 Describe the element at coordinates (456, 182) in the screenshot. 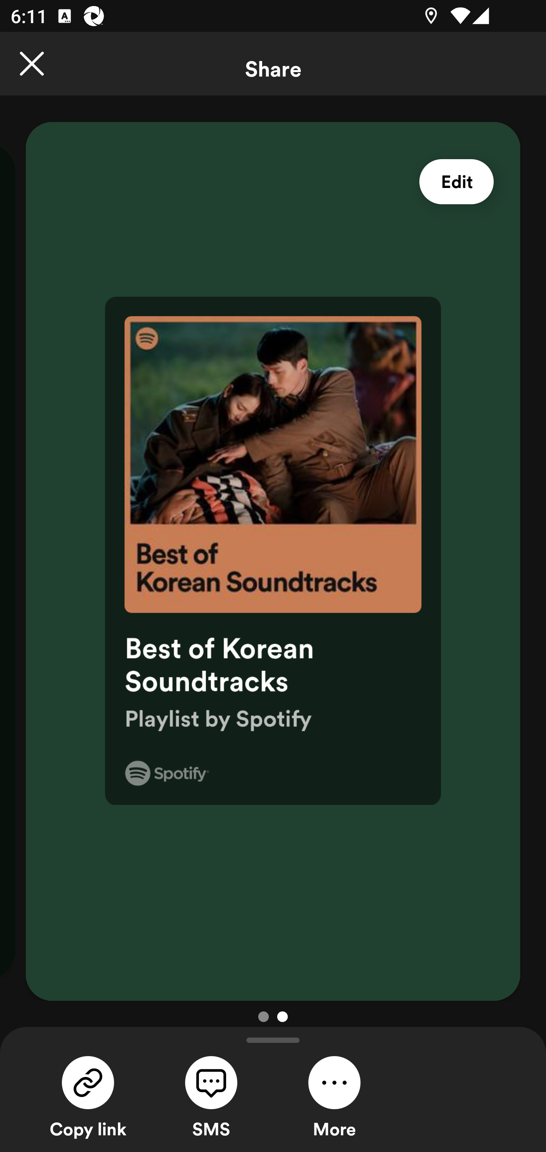

I see `Edit` at that location.